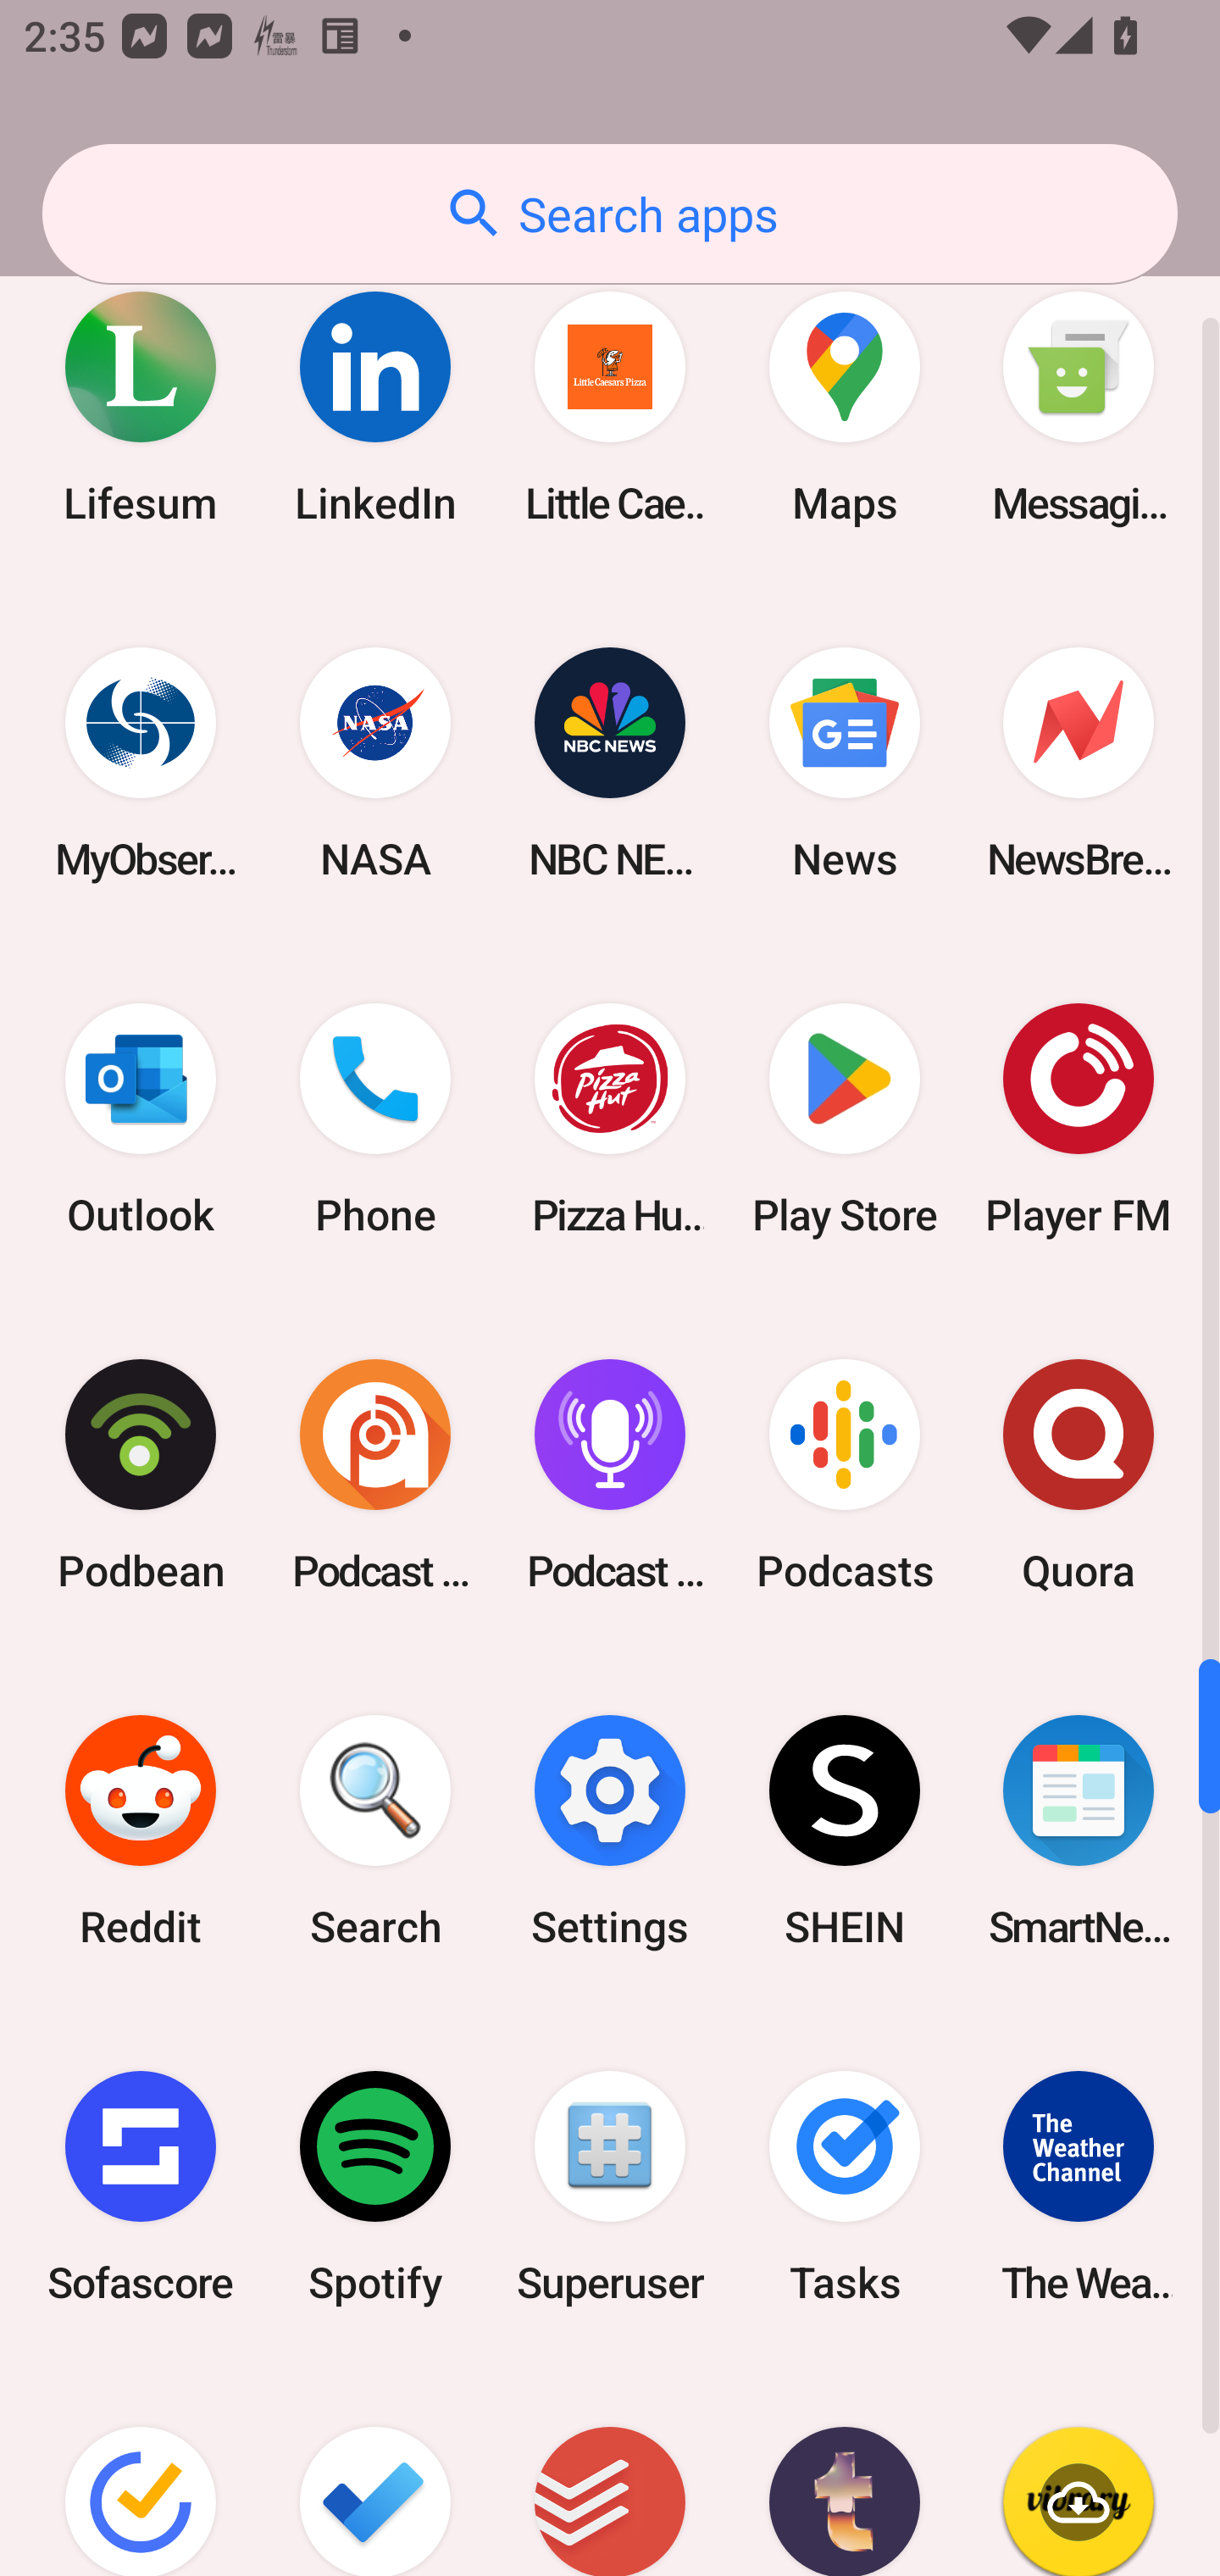  I want to click on Outlook, so click(141, 1119).